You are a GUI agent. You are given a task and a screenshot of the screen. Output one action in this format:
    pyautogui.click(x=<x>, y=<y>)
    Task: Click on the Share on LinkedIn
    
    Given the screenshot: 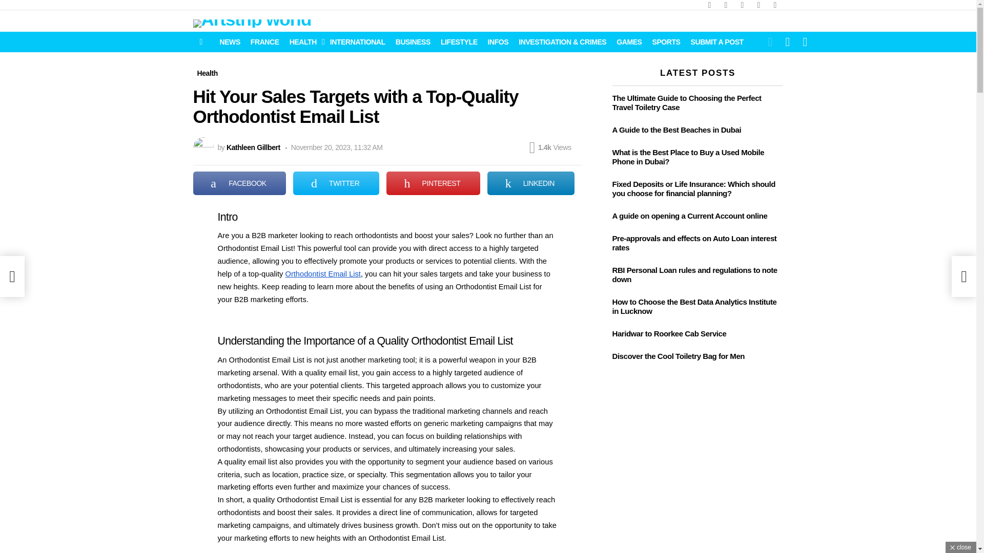 What is the action you would take?
    pyautogui.click(x=530, y=183)
    